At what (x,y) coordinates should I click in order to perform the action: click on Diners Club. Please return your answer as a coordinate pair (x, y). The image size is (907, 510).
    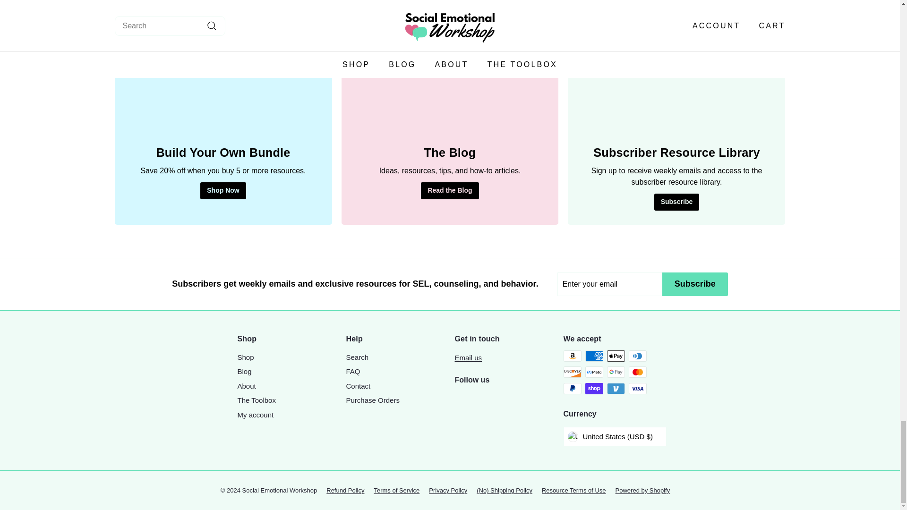
    Looking at the image, I should click on (637, 356).